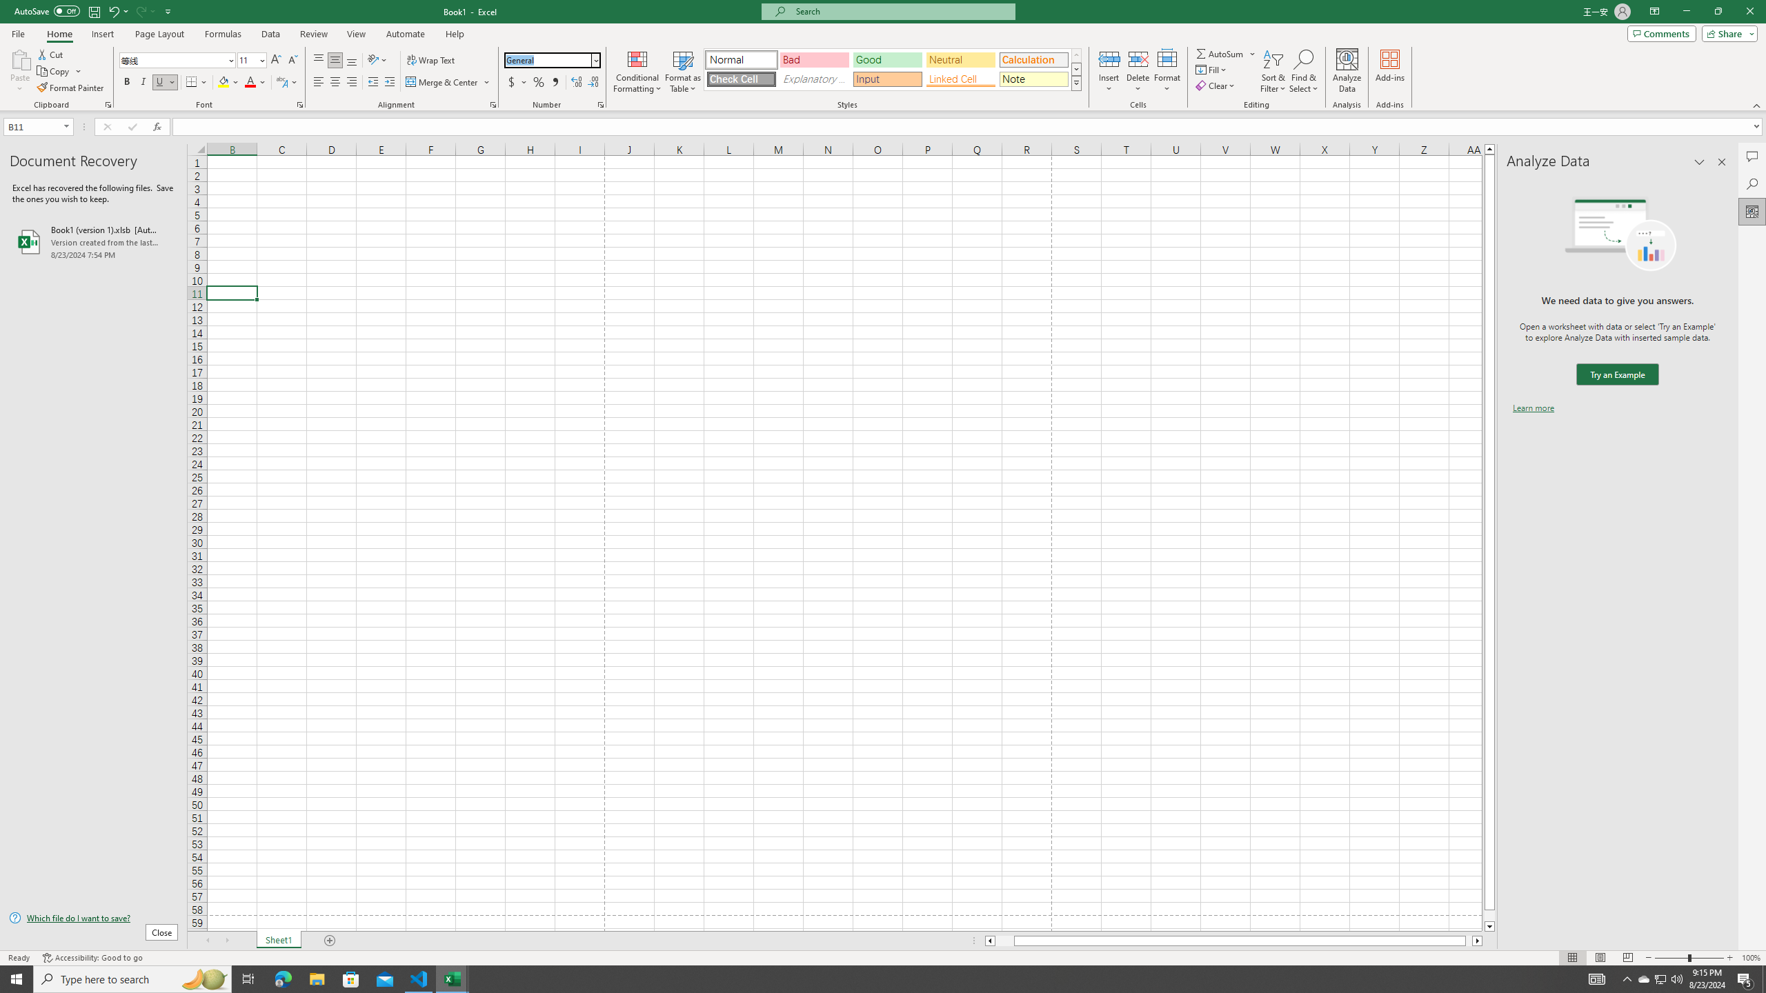 The width and height of the screenshot is (1766, 993). Describe the element at coordinates (352, 61) in the screenshot. I see `Bottom Align` at that location.